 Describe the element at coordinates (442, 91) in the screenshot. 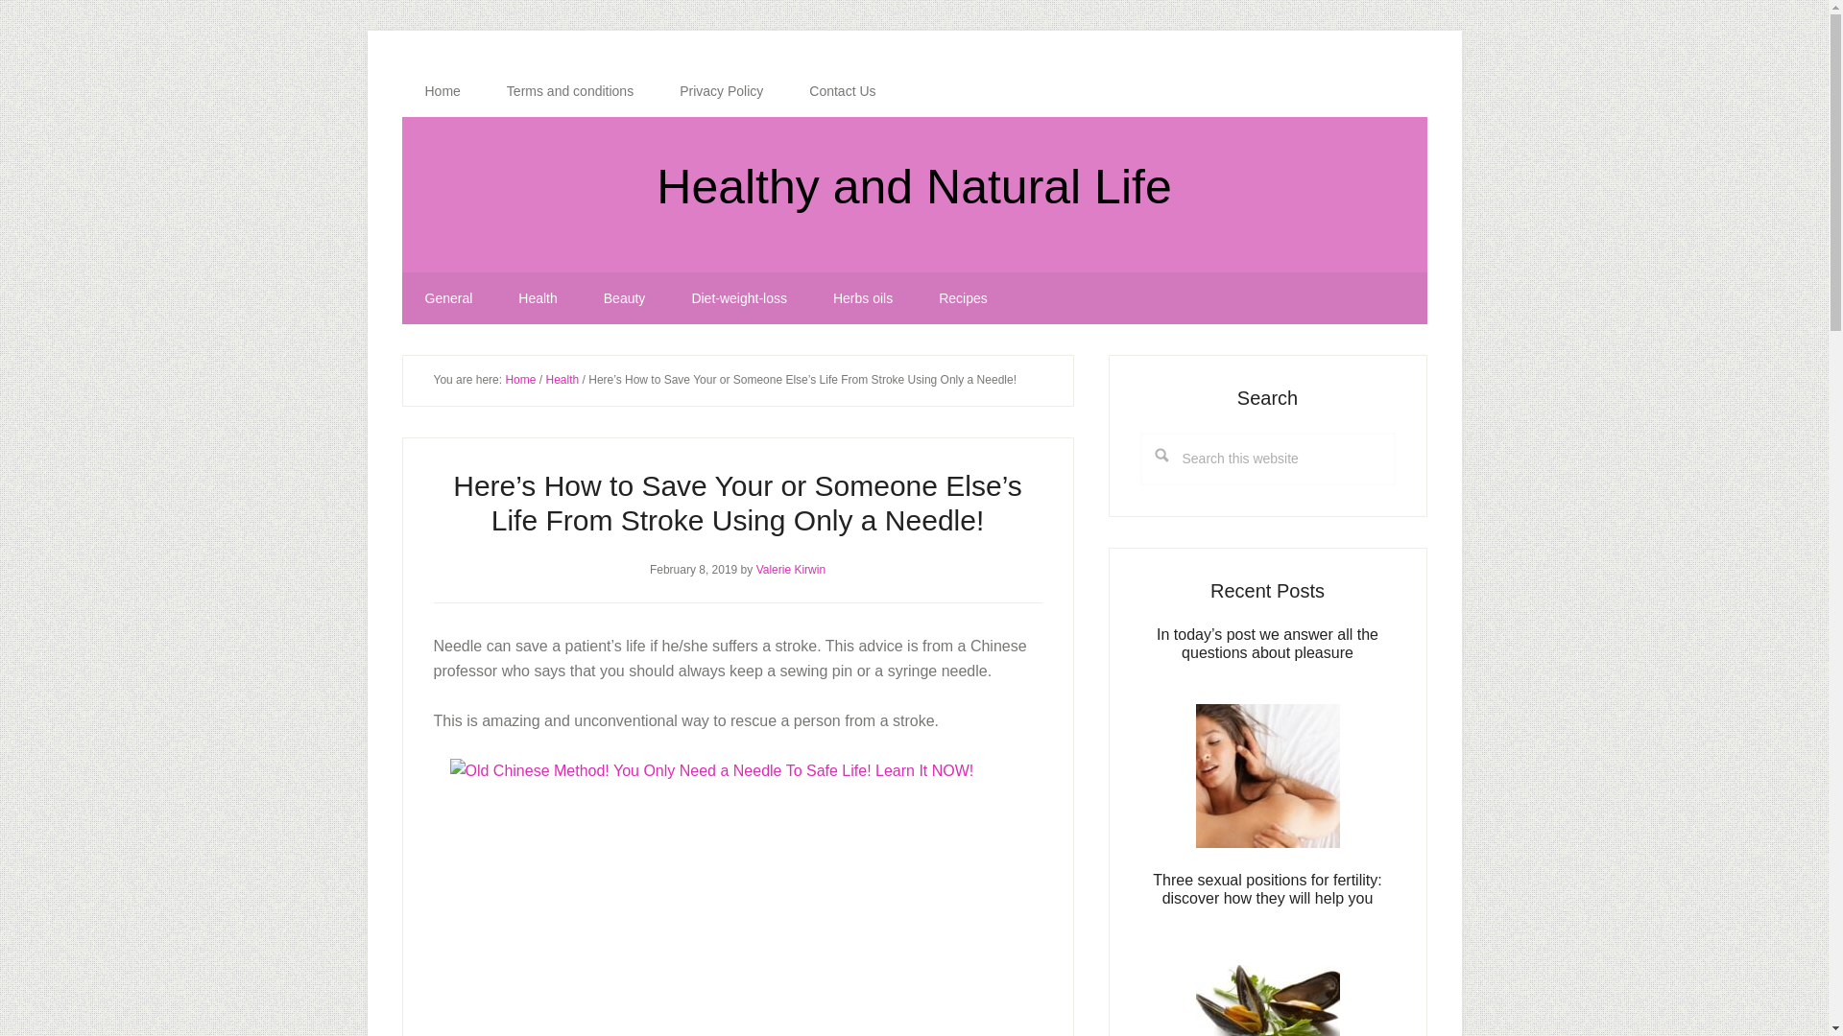

I see `Home` at that location.